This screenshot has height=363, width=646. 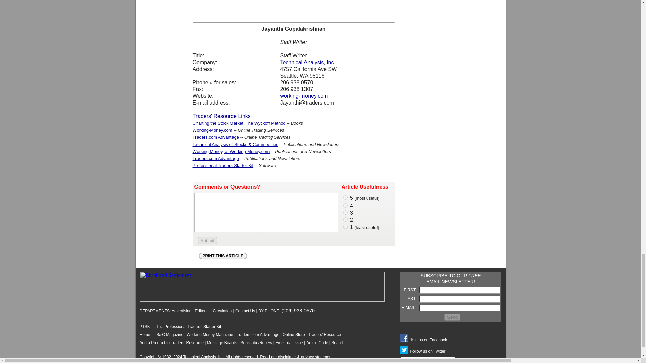 What do you see at coordinates (345, 198) in the screenshot?
I see `5` at bounding box center [345, 198].